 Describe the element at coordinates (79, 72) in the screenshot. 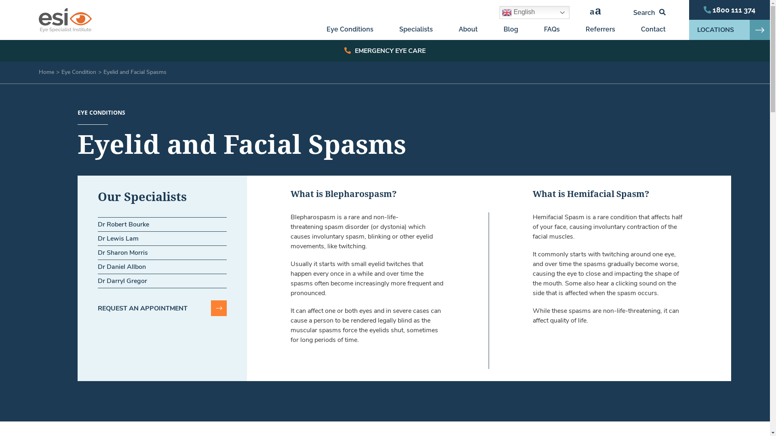

I see `Eye Condition` at that location.